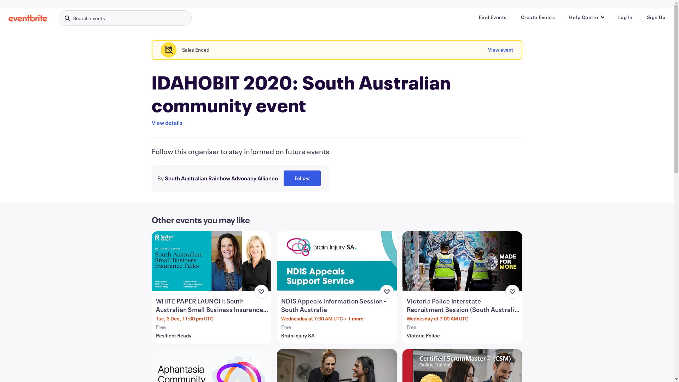 The width and height of the screenshot is (679, 382). Describe the element at coordinates (125, 18) in the screenshot. I see `Search events` at that location.